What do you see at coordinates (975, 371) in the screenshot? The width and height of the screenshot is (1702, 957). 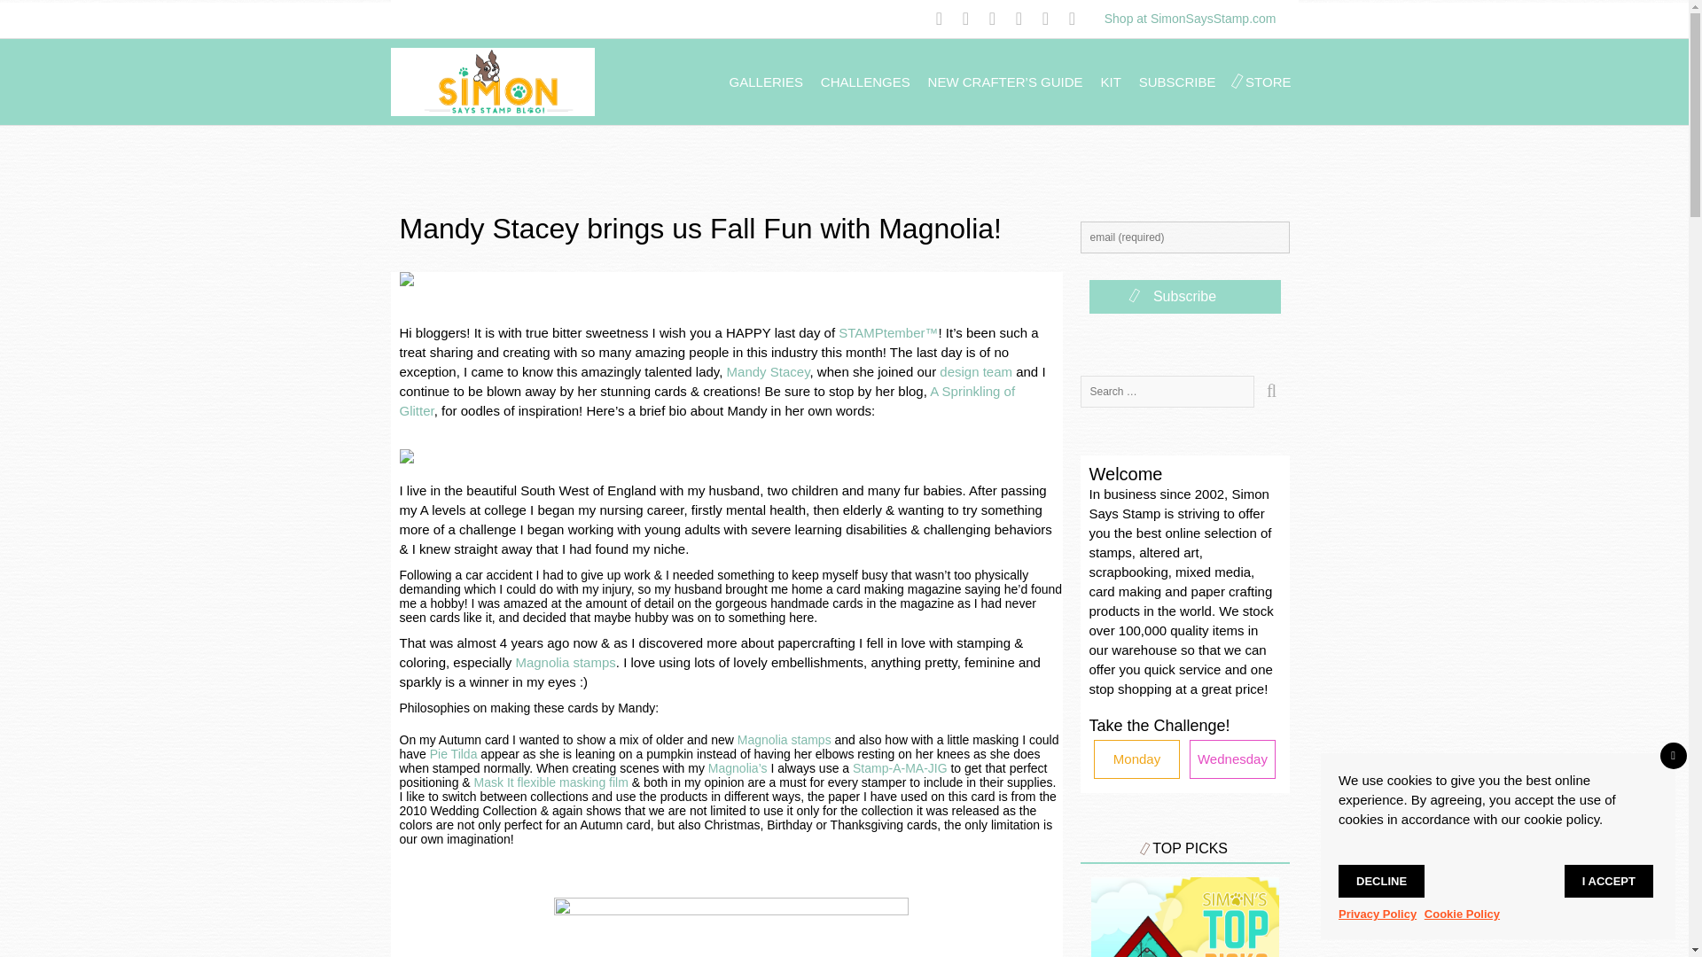 I see `design team` at bounding box center [975, 371].